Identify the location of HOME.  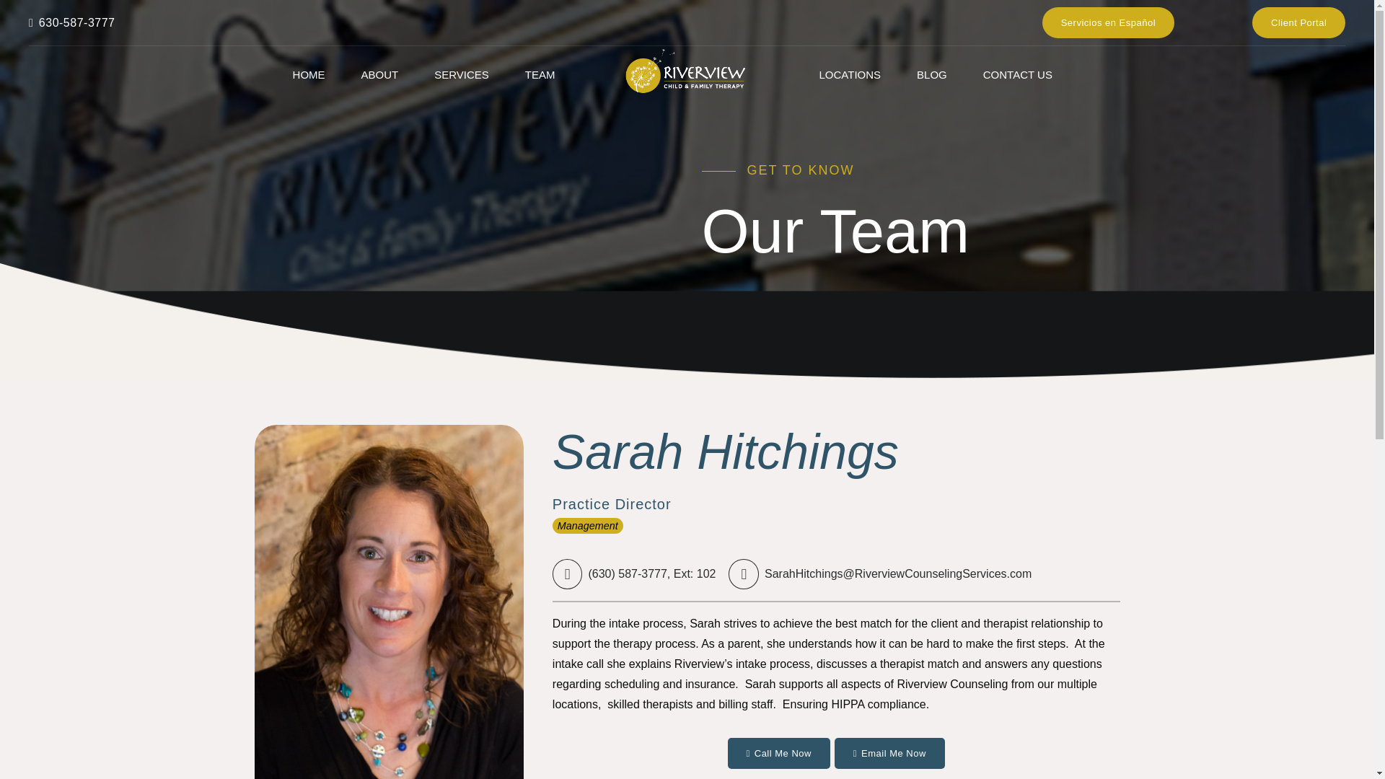
(309, 75).